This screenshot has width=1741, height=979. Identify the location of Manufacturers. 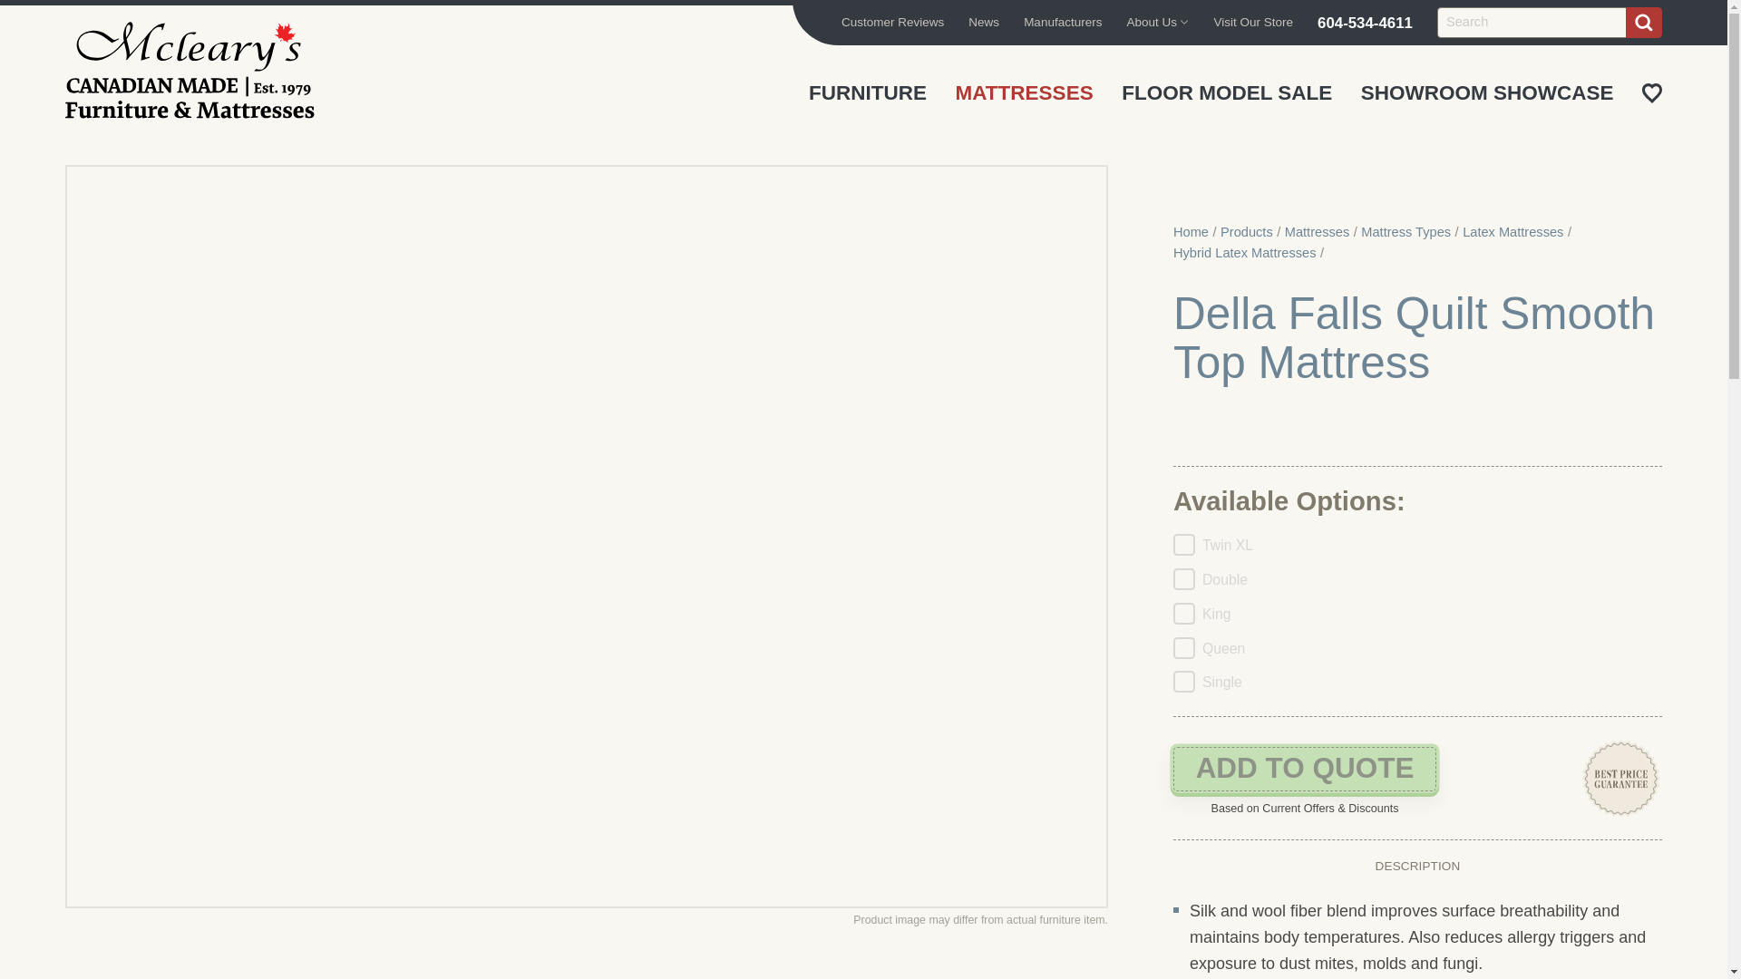
(1063, 22).